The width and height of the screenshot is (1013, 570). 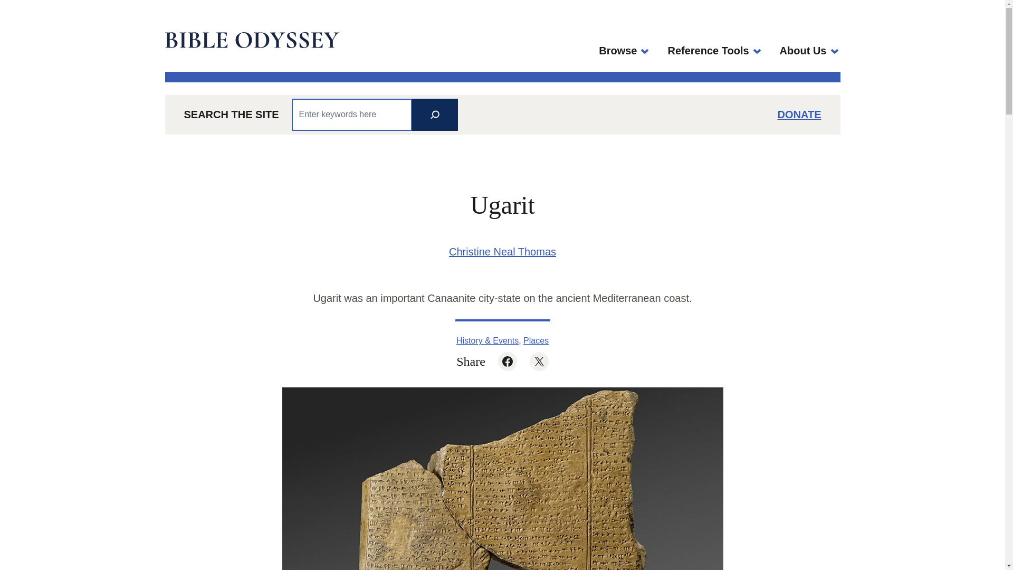 I want to click on  - opens in a new window, so click(x=617, y=51).